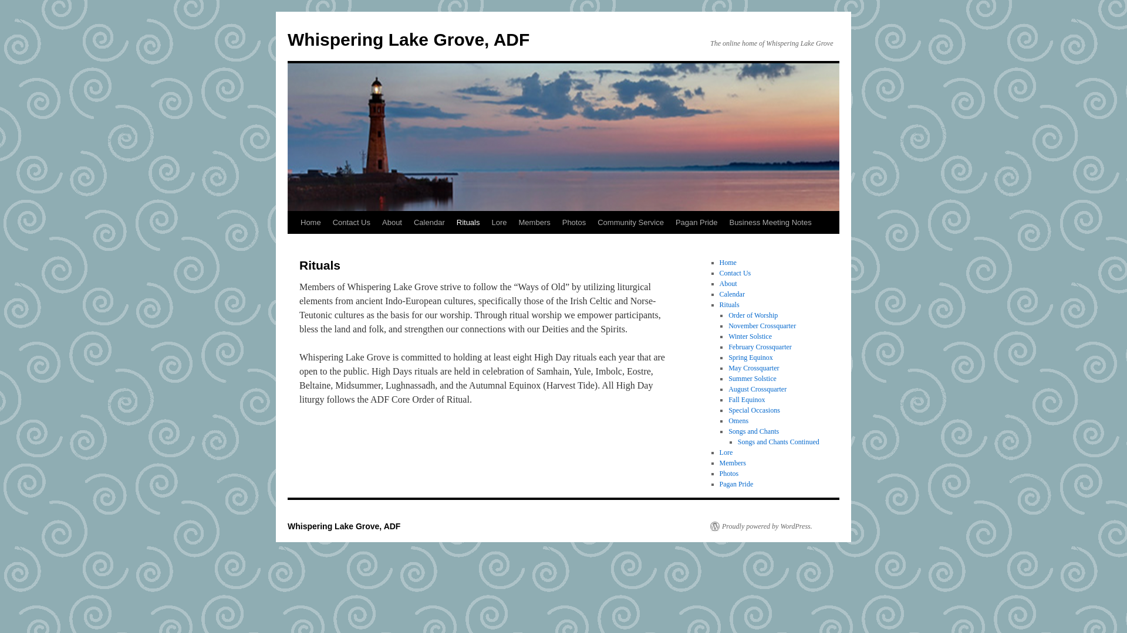 The width and height of the screenshot is (1127, 633). What do you see at coordinates (630, 222) in the screenshot?
I see `Community Service` at bounding box center [630, 222].